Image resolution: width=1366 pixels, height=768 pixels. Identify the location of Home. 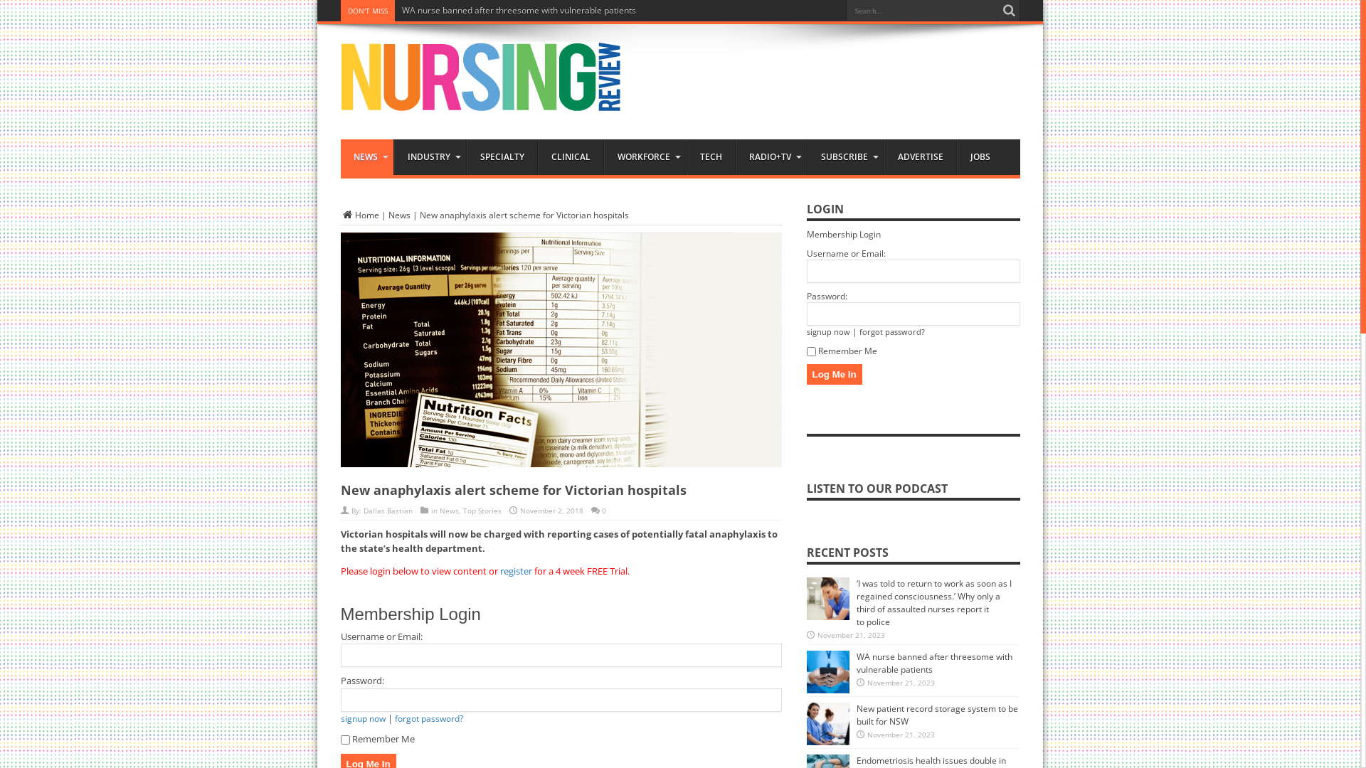
(359, 215).